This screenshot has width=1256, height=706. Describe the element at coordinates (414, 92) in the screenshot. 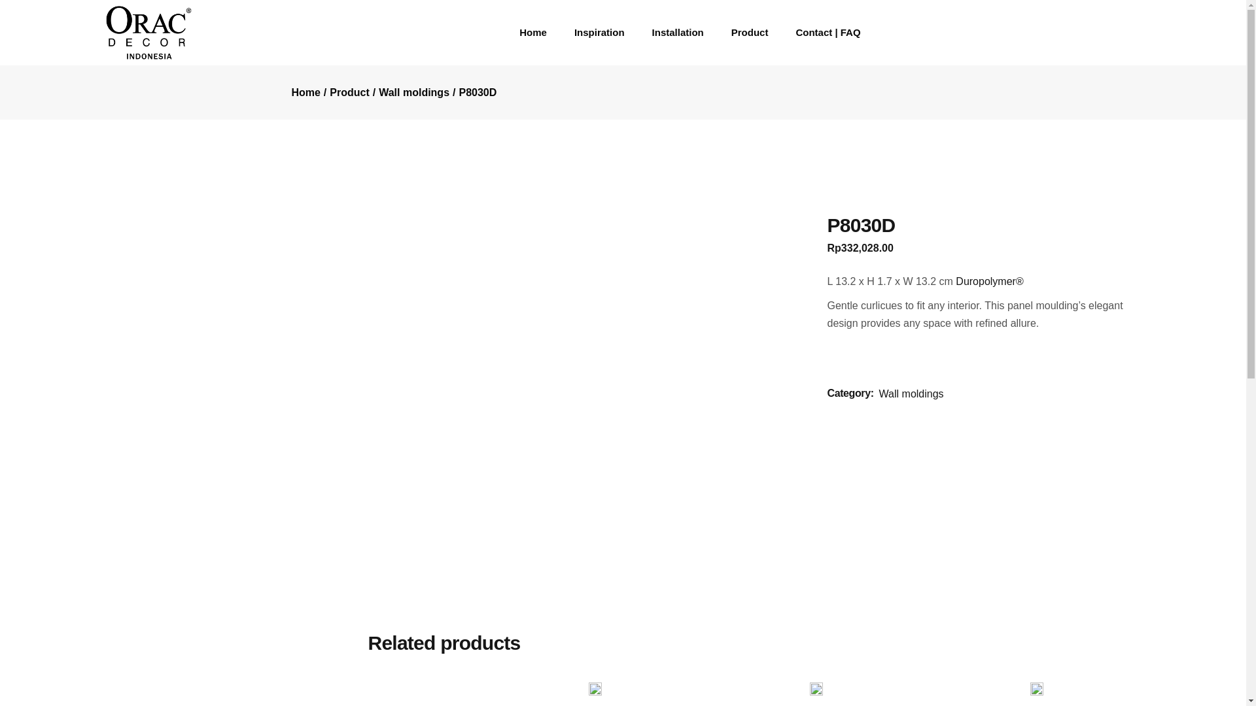

I see `Wall moldings` at that location.